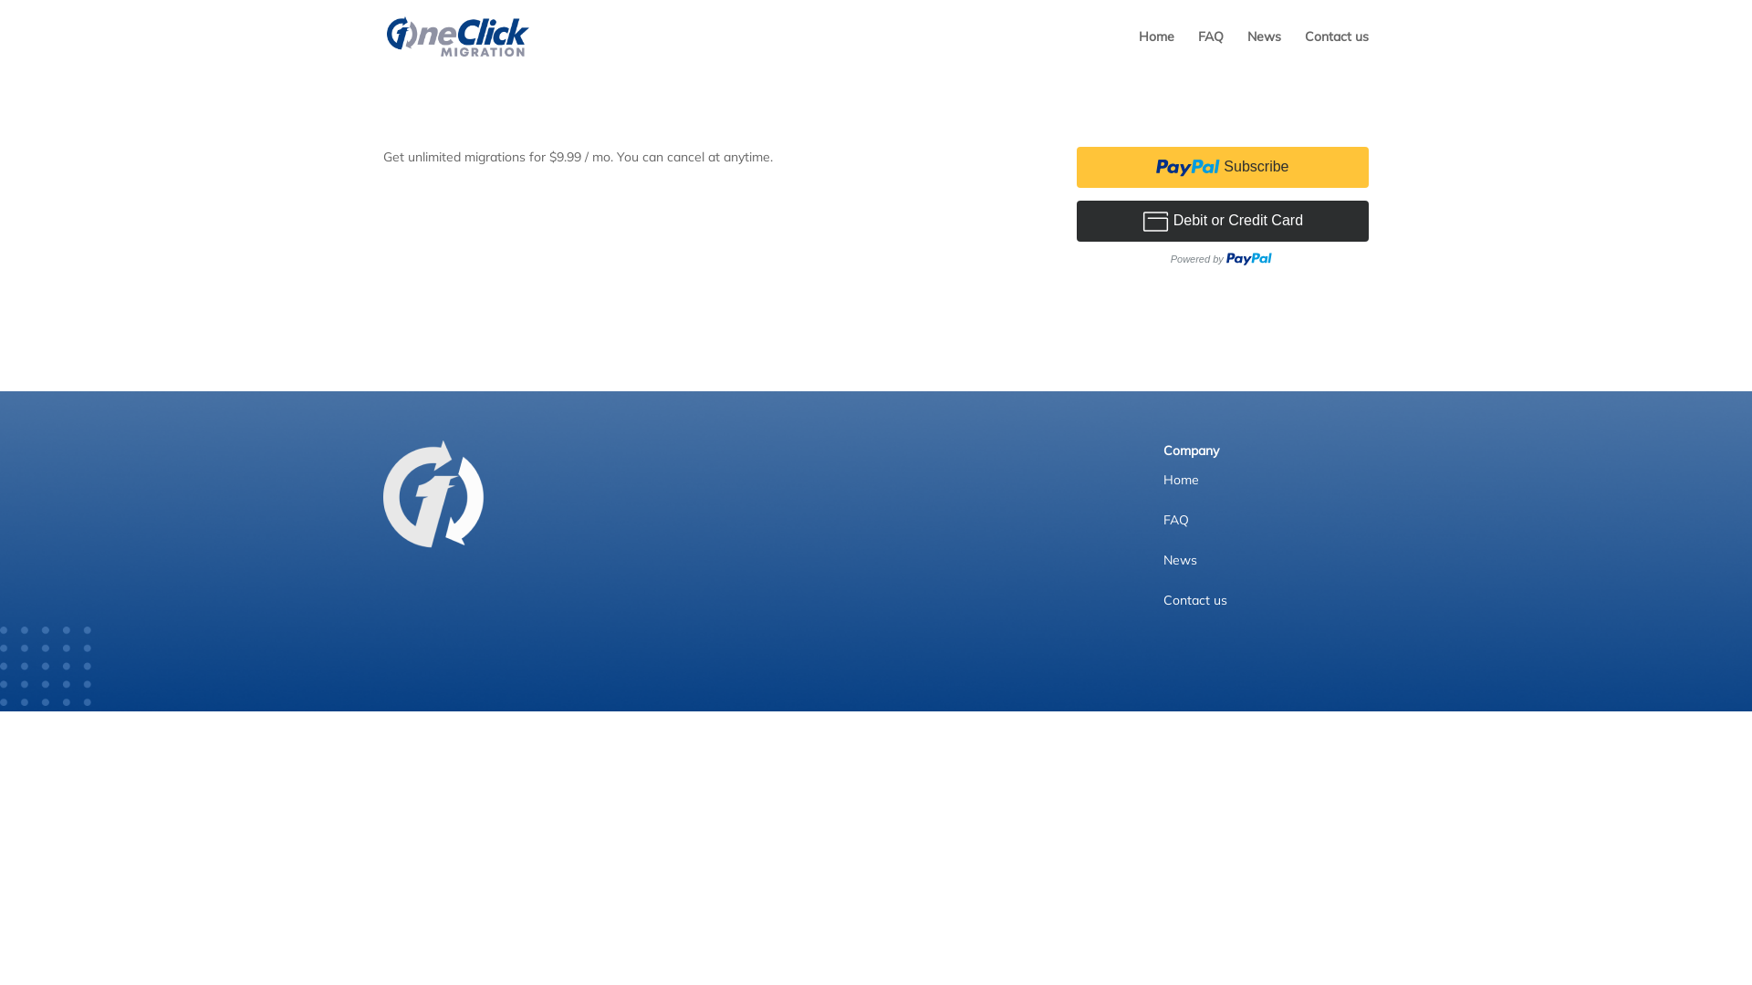 The image size is (1752, 985). I want to click on PayPal, so click(1223, 212).